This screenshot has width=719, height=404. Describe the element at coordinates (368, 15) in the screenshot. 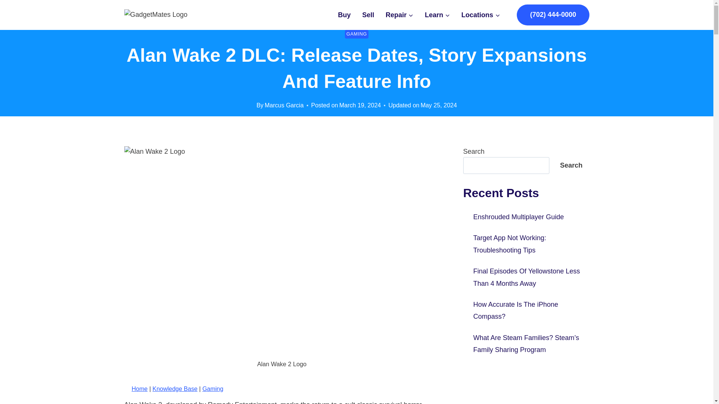

I see `Sell` at that location.